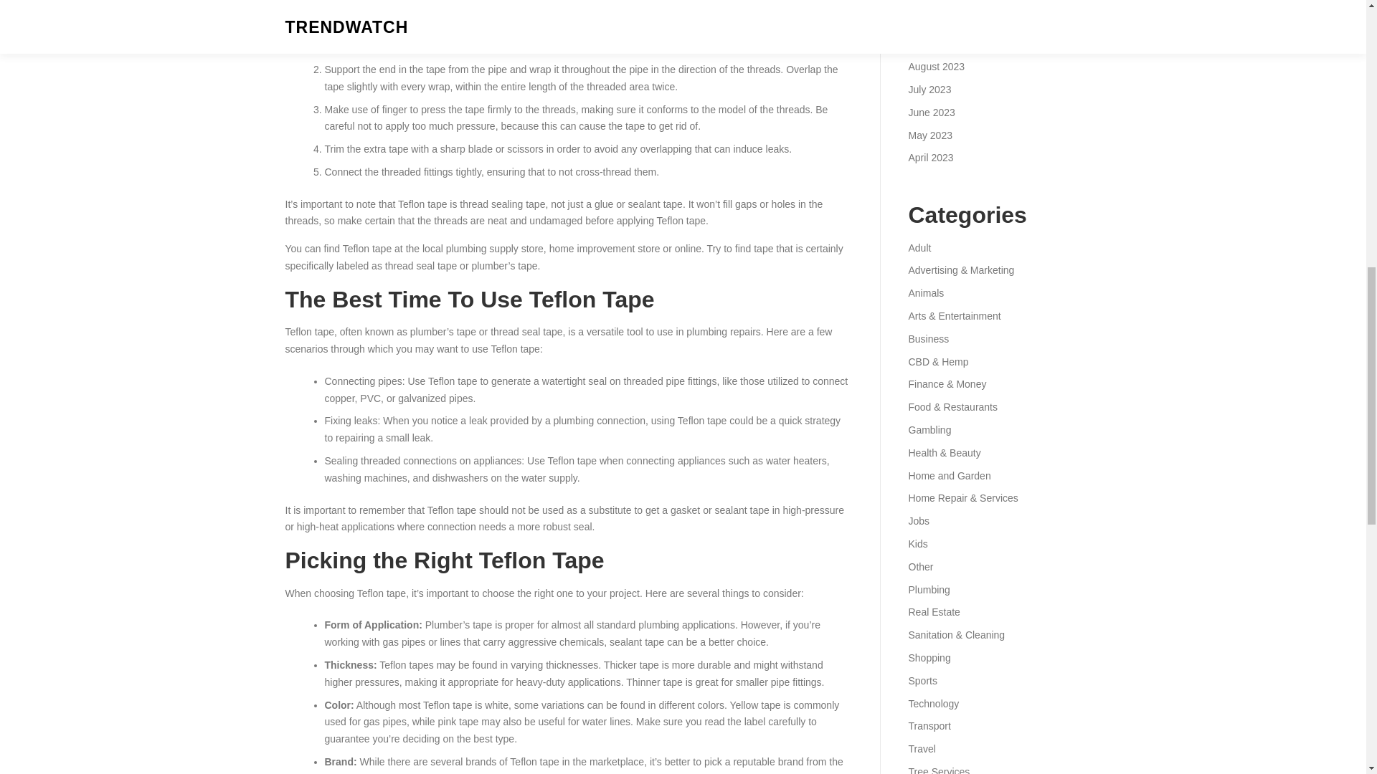 This screenshot has width=1377, height=774. Describe the element at coordinates (929, 89) in the screenshot. I see `July 2023` at that location.